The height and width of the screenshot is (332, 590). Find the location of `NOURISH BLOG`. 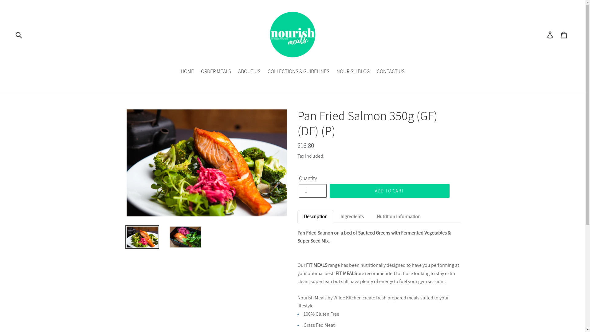

NOURISH BLOG is located at coordinates (353, 72).